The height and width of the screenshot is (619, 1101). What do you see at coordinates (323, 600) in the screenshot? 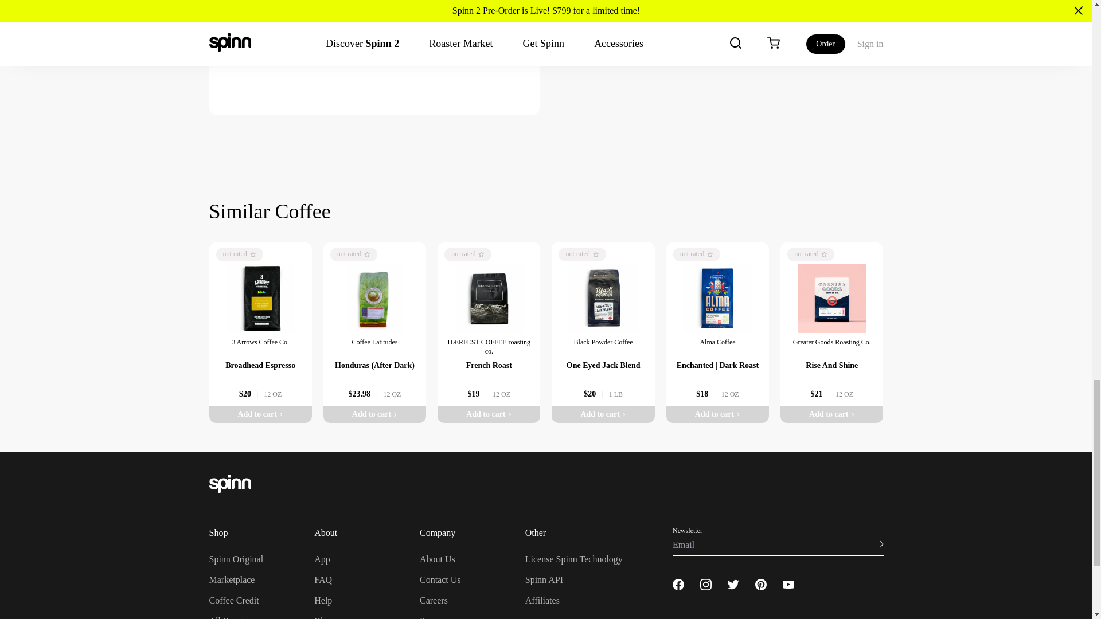
I see `Help` at bounding box center [323, 600].